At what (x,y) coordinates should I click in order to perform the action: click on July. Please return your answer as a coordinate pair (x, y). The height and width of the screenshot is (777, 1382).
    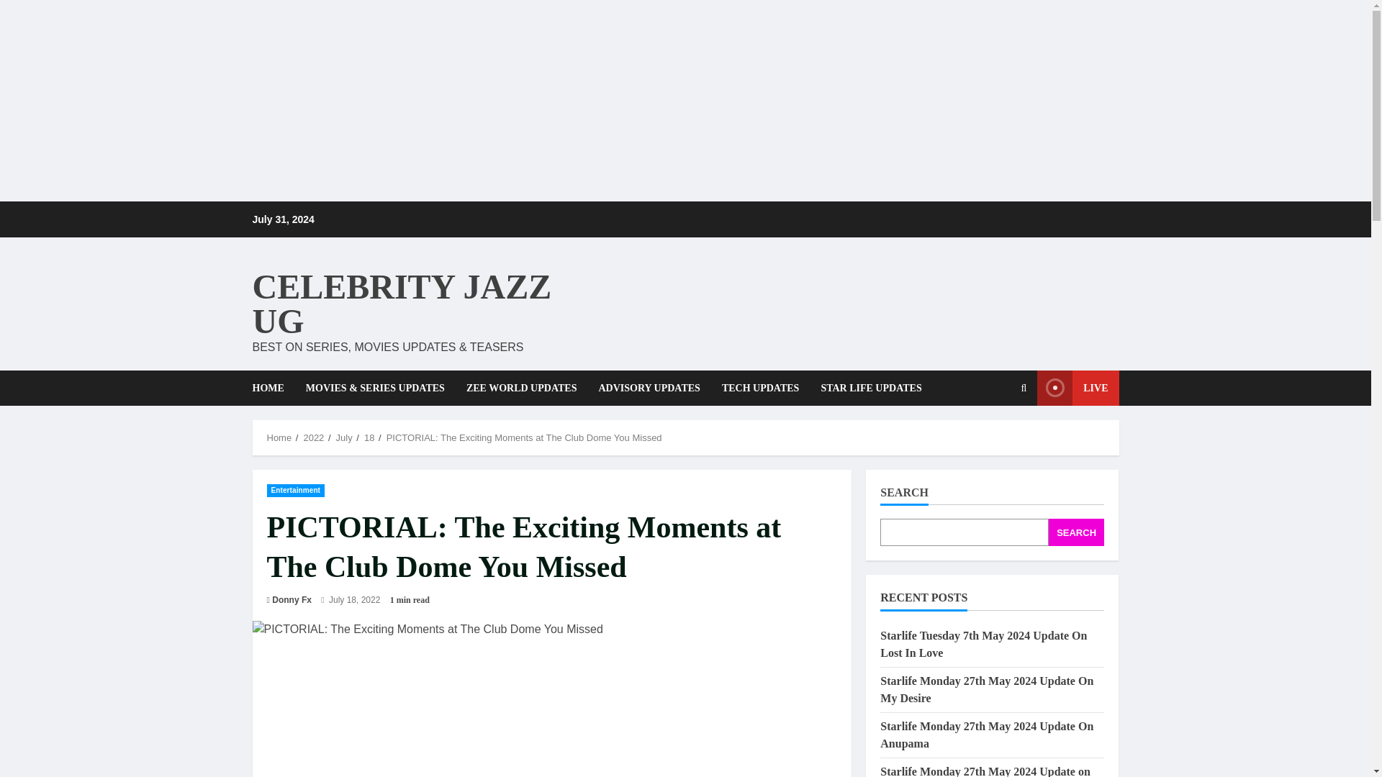
    Looking at the image, I should click on (344, 437).